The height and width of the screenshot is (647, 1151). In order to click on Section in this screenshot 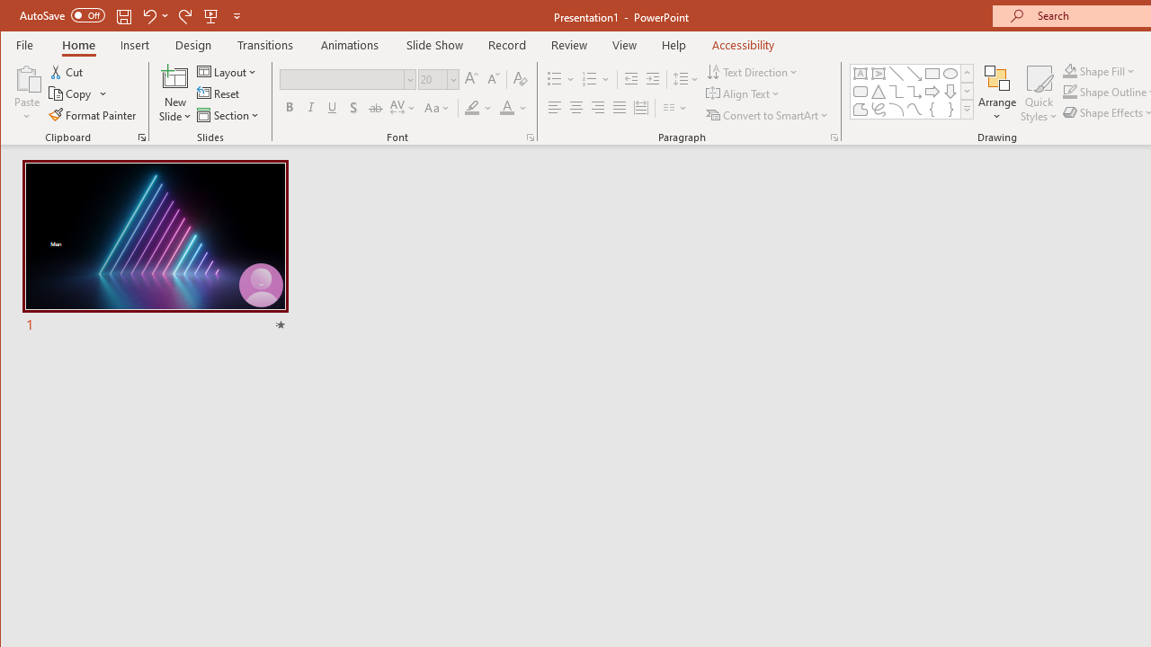, I will do `click(229, 115)`.